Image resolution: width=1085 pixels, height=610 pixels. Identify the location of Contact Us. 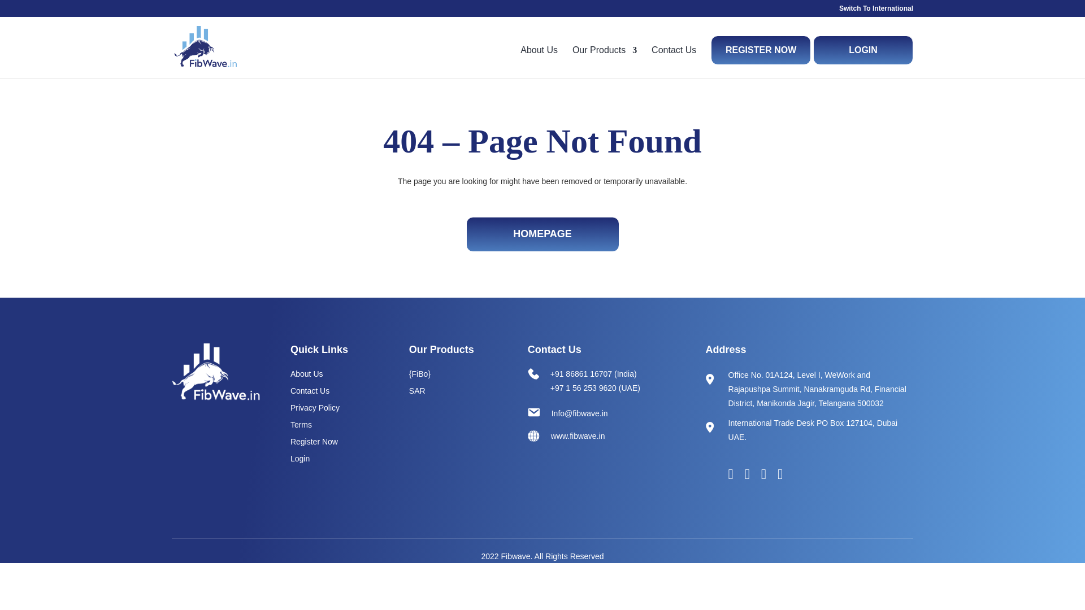
(335, 391).